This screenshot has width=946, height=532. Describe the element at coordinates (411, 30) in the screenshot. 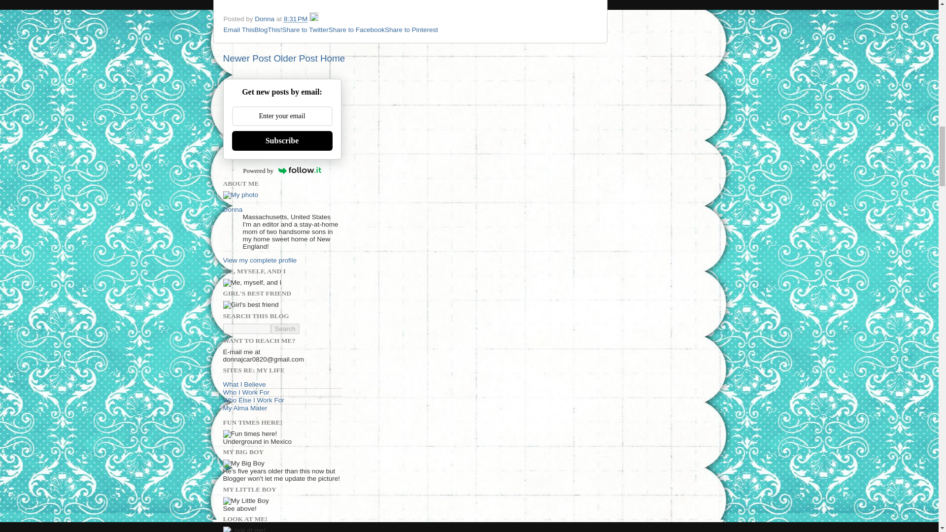

I see `Share to Pinterest` at that location.